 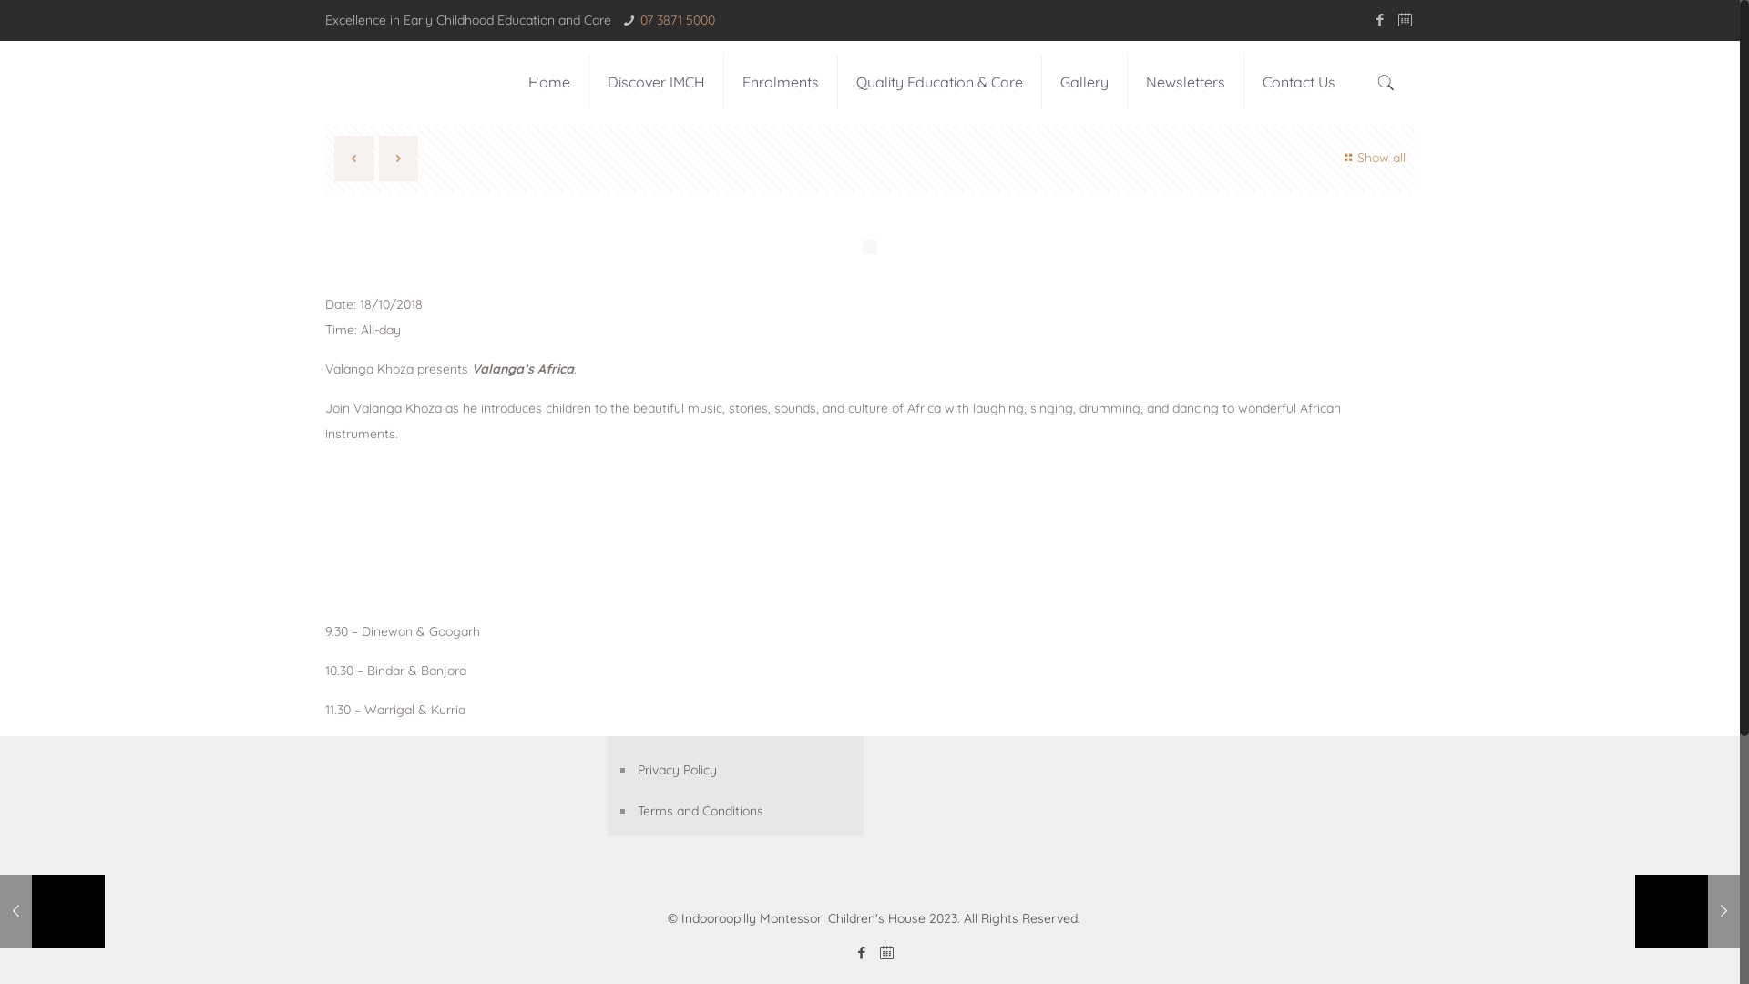 I want to click on Discover IMCH, so click(x=657, y=82).